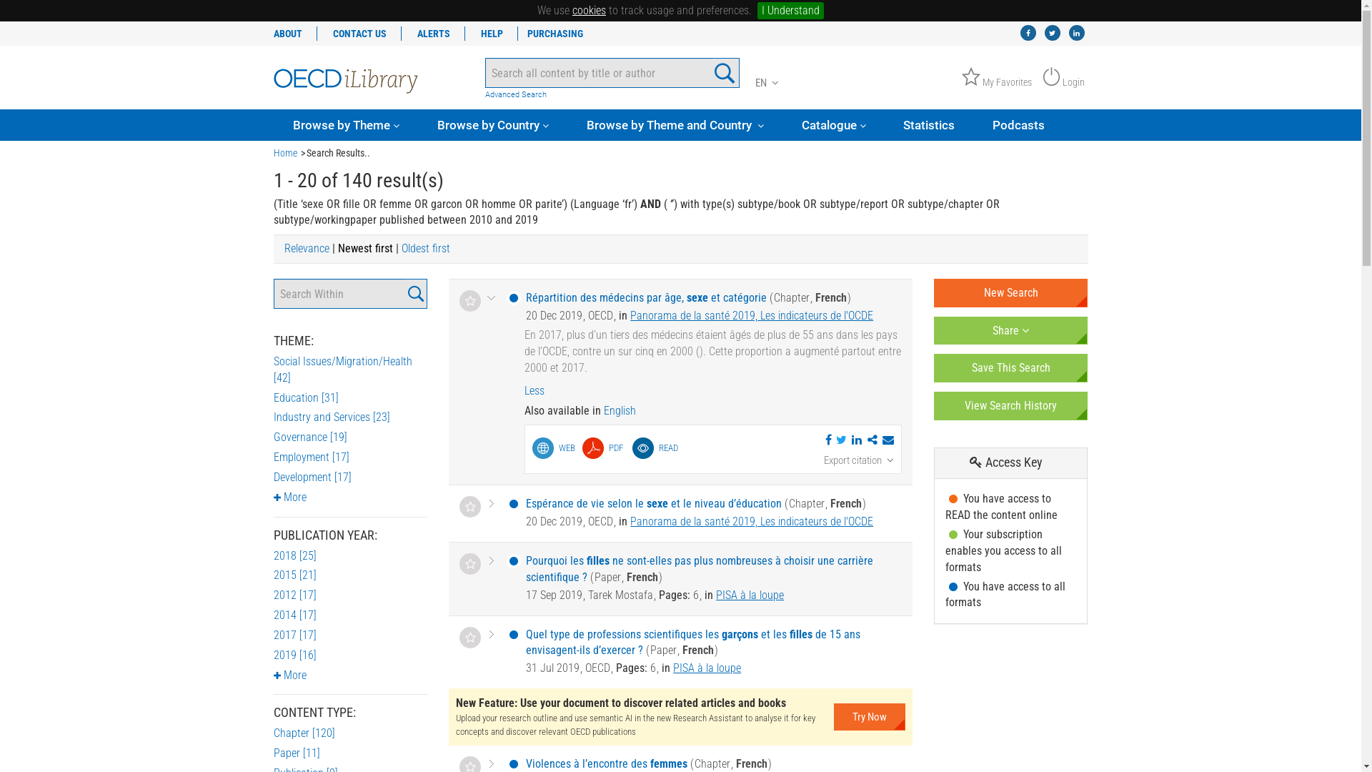 This screenshot has width=1372, height=772. What do you see at coordinates (304, 733) in the screenshot?
I see `Chapter [120]` at bounding box center [304, 733].